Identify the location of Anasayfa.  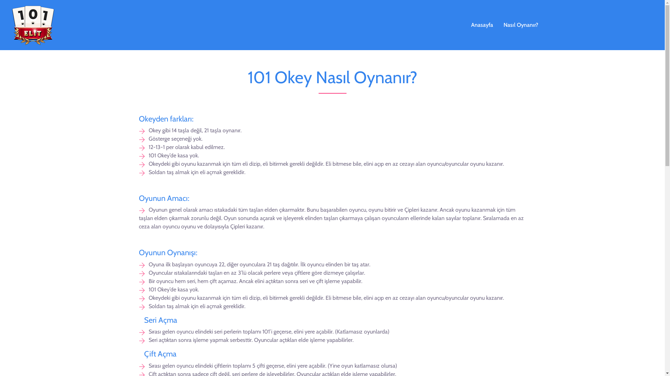
(482, 25).